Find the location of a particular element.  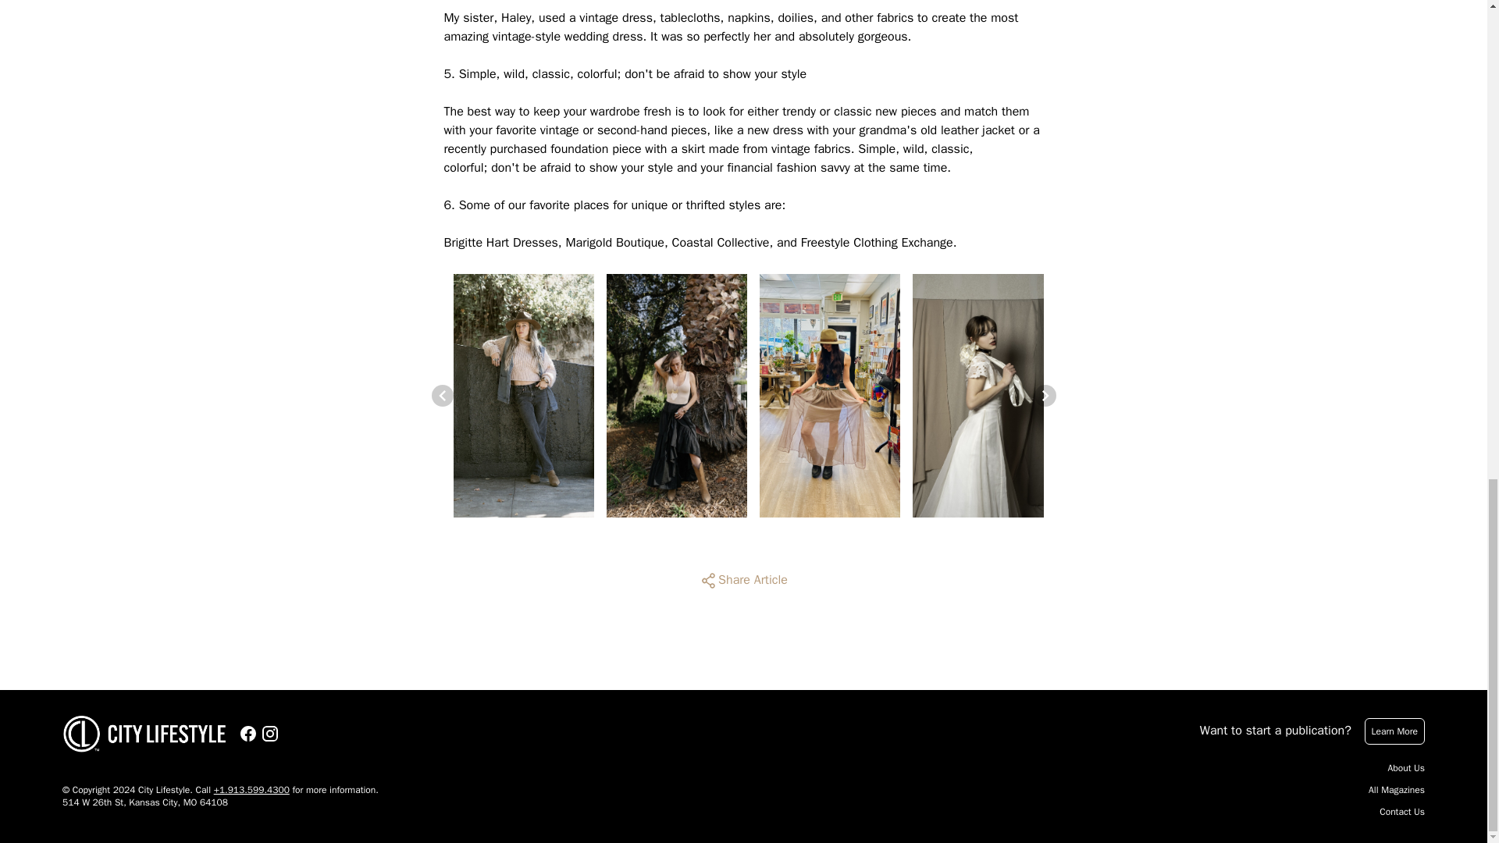

Contact Us is located at coordinates (1402, 812).